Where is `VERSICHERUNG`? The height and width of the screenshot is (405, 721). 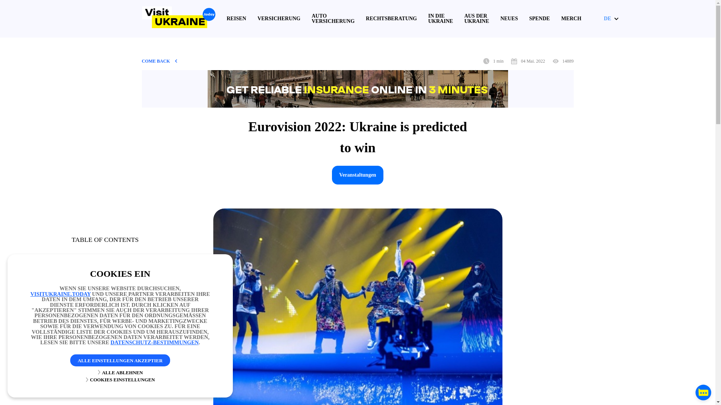 VERSICHERUNG is located at coordinates (279, 19).